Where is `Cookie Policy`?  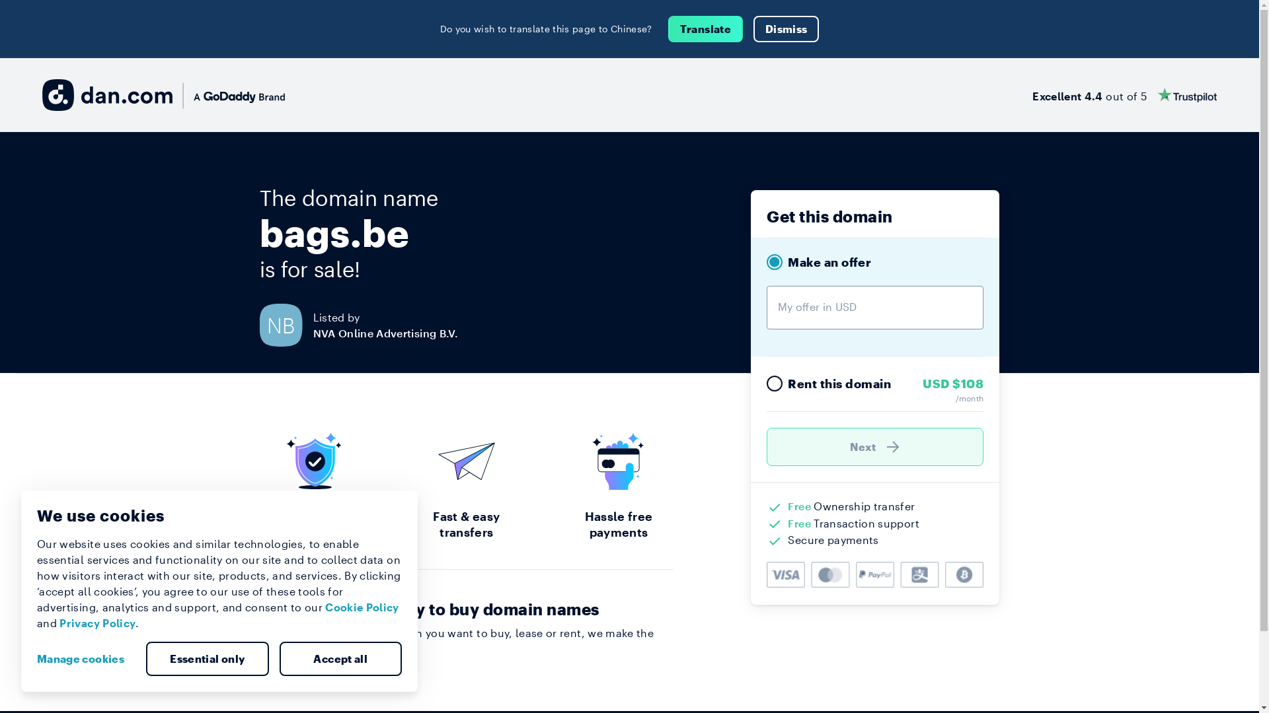 Cookie Policy is located at coordinates (362, 607).